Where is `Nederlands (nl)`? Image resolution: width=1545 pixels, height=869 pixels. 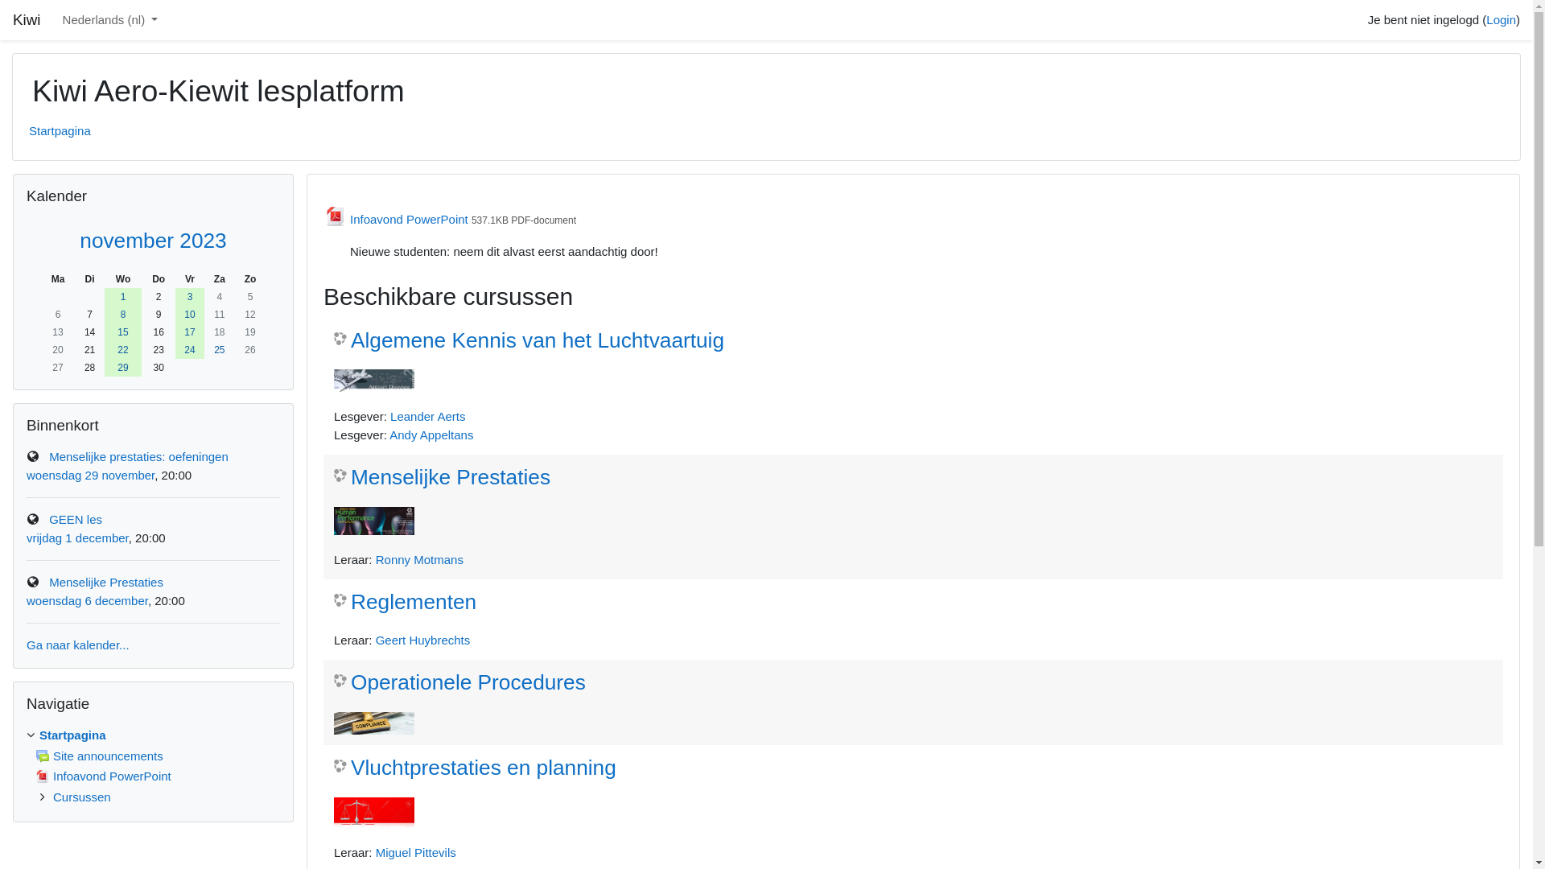
Nederlands (nl) is located at coordinates (111, 21).